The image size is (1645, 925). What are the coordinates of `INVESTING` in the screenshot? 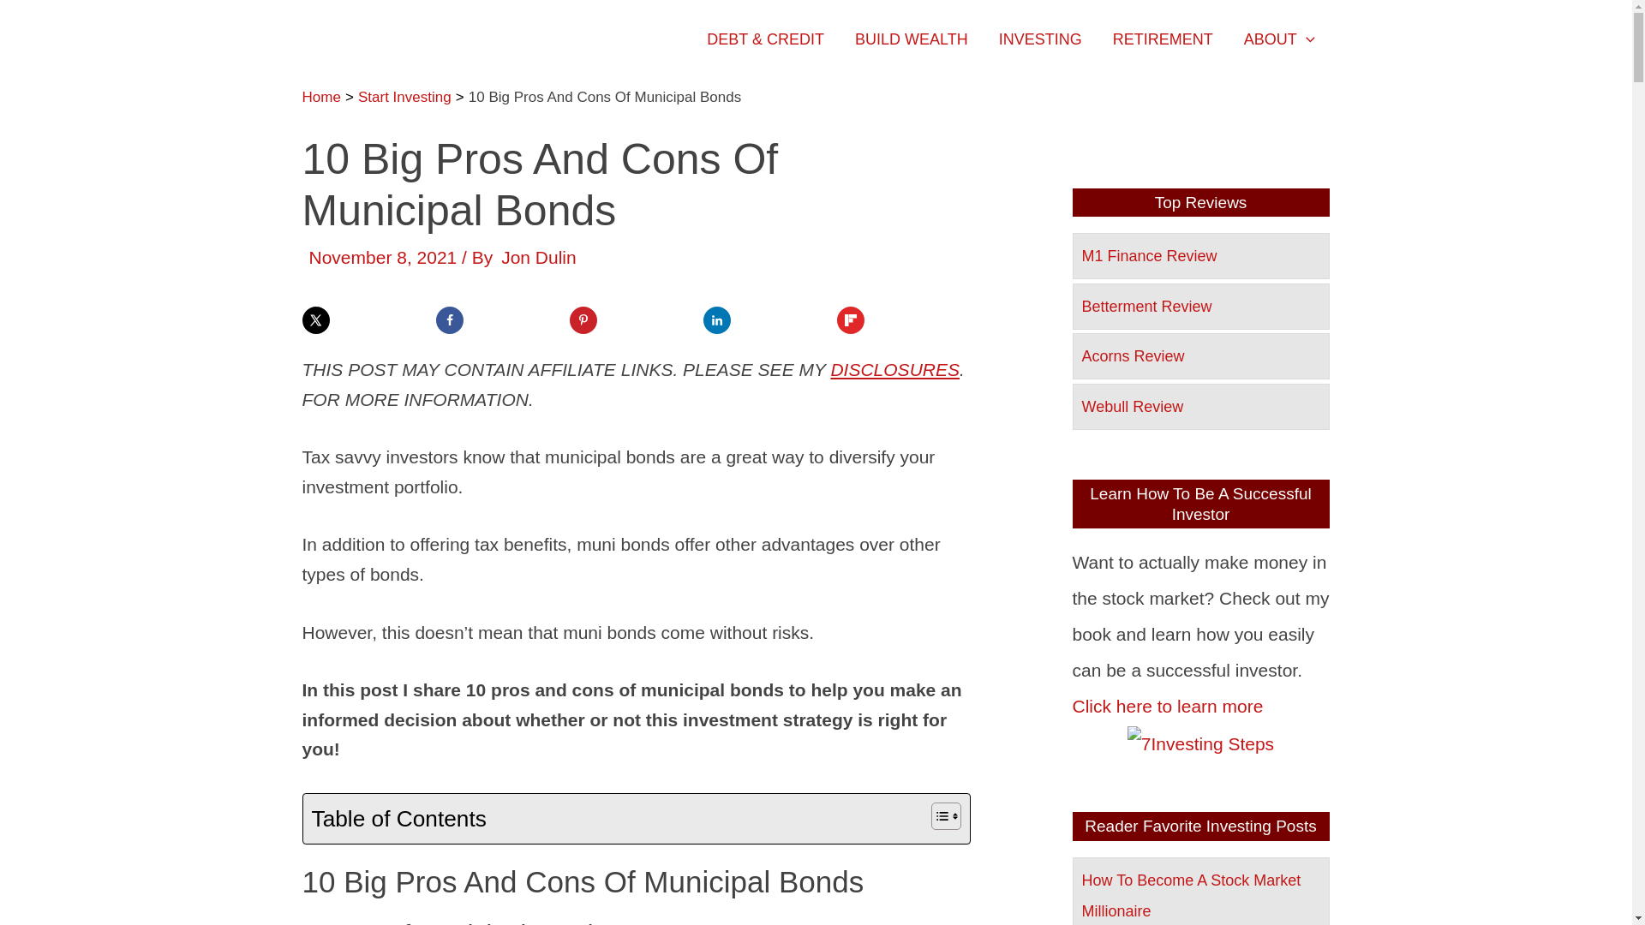 It's located at (1040, 39).